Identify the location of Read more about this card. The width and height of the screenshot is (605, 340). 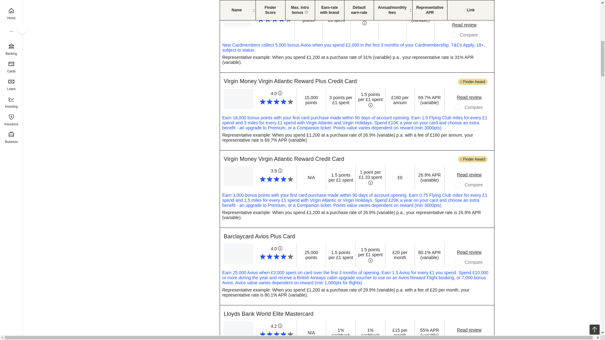
(464, 25).